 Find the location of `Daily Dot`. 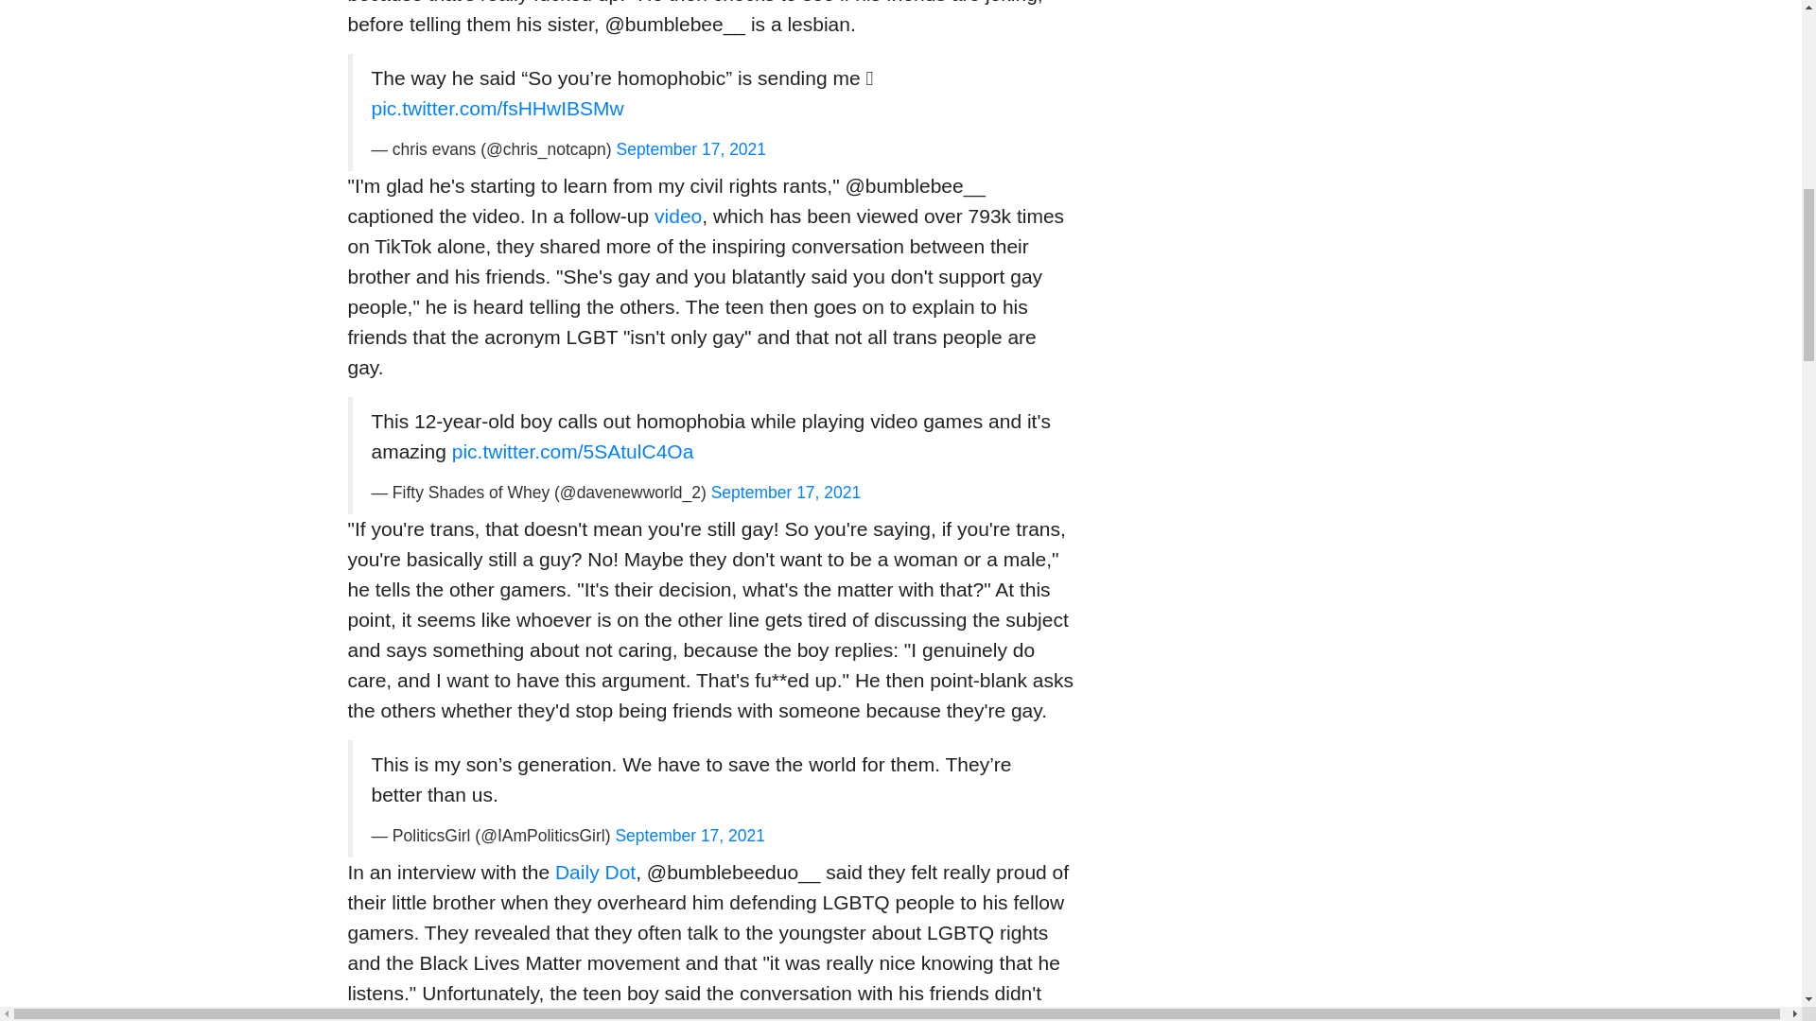

Daily Dot is located at coordinates (596, 872).